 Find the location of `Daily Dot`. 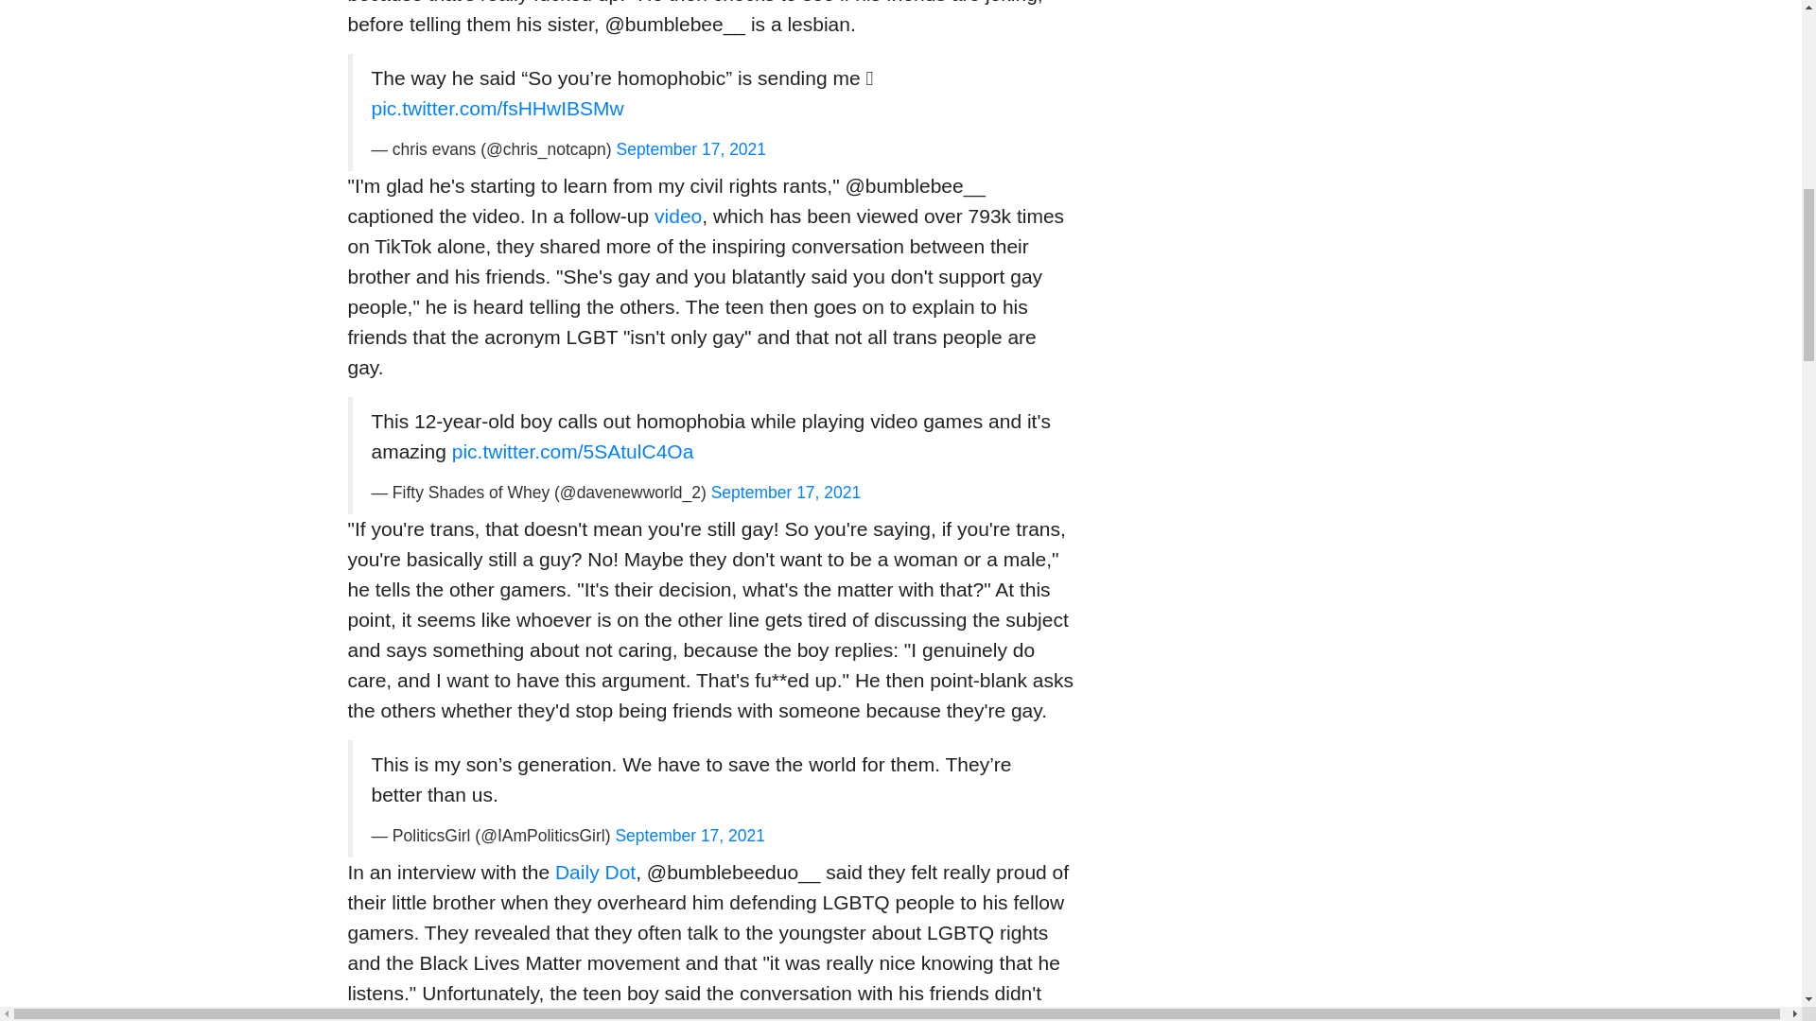

Daily Dot is located at coordinates (596, 872).